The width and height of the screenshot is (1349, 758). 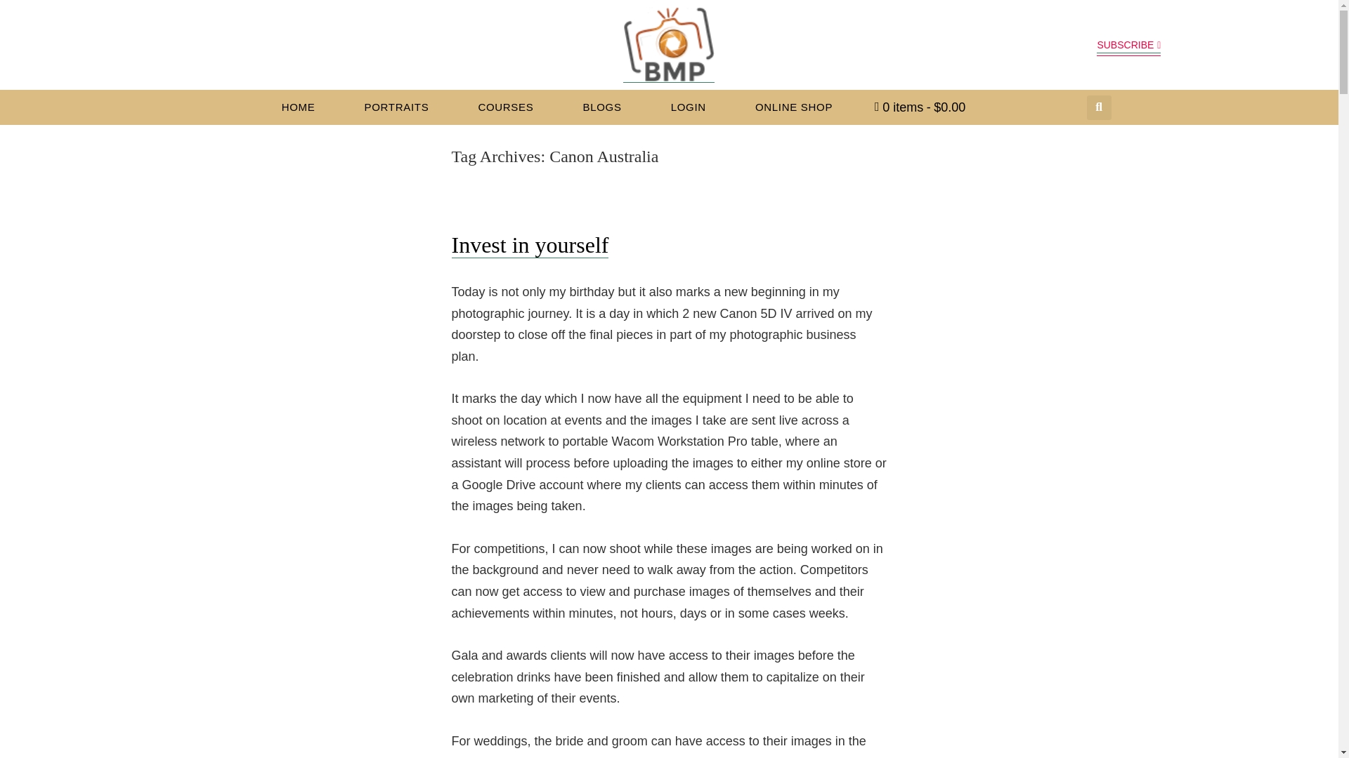 What do you see at coordinates (919, 107) in the screenshot?
I see `Start shopping` at bounding box center [919, 107].